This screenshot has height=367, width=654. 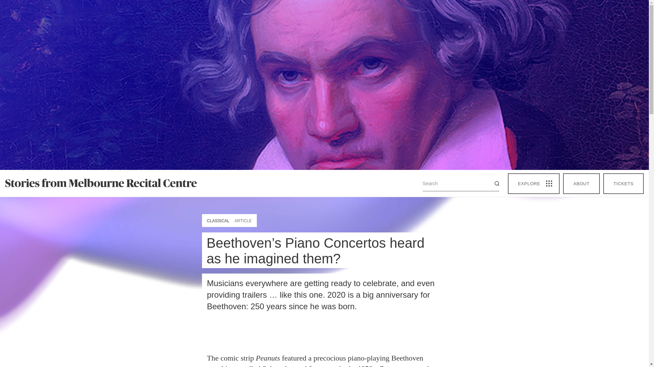 What do you see at coordinates (492, 183) in the screenshot?
I see `Search` at bounding box center [492, 183].